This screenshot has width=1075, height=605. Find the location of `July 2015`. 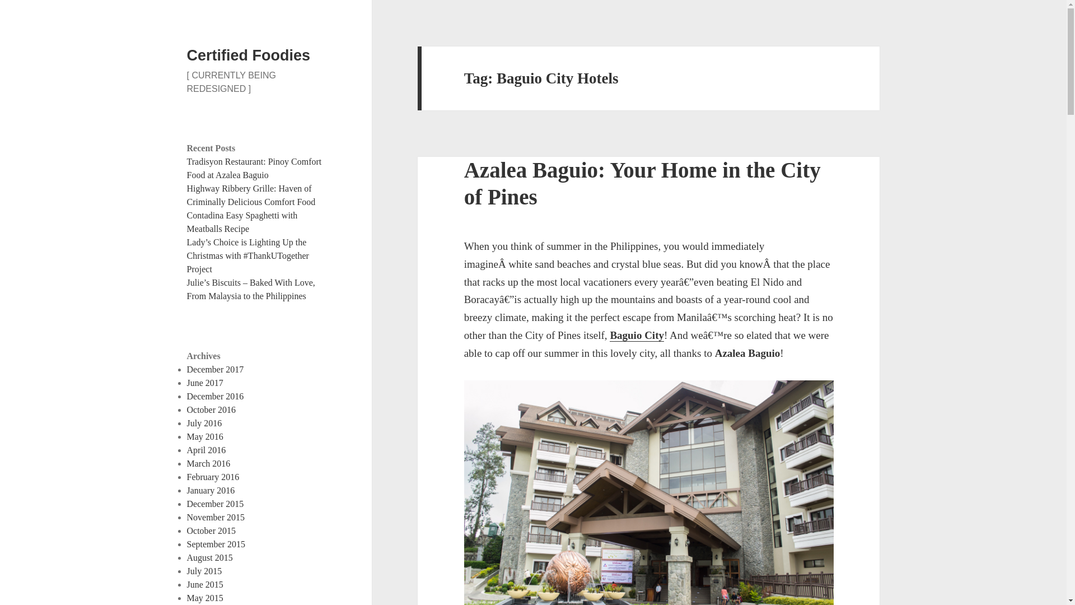

July 2015 is located at coordinates (205, 571).